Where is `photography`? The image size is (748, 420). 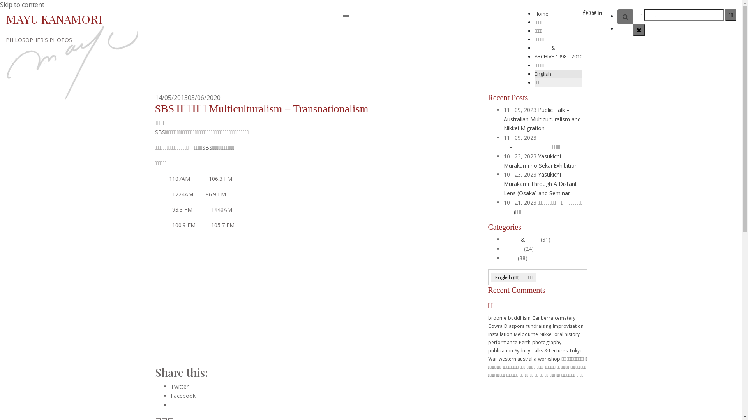
photography is located at coordinates (547, 342).